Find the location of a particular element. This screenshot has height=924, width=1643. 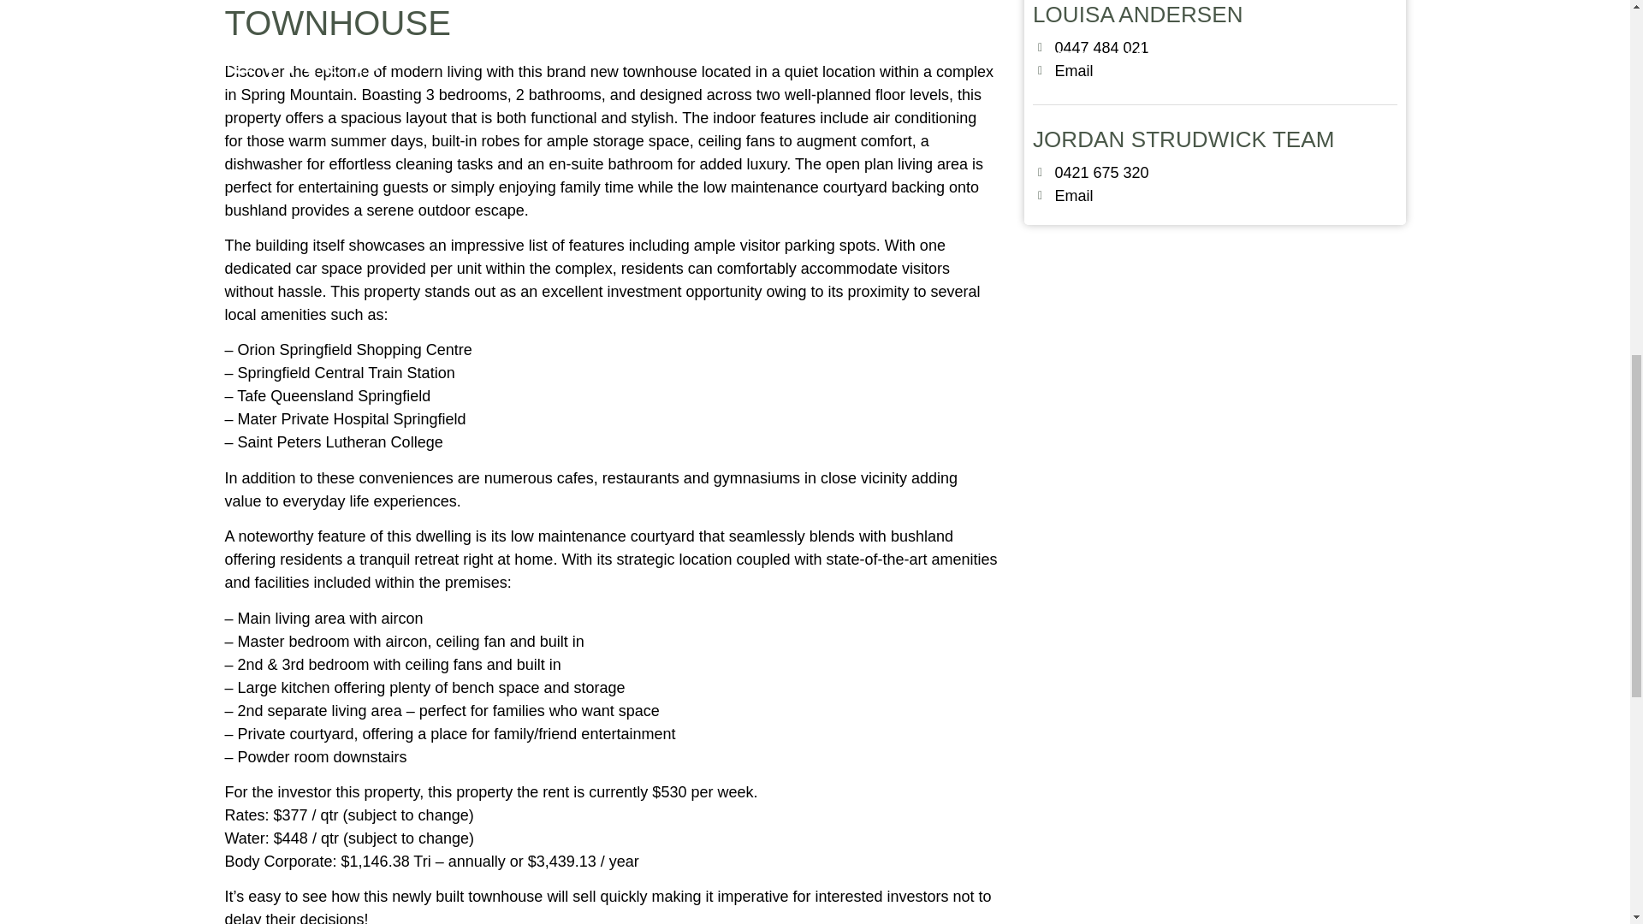

0447 484 021 is located at coordinates (1220, 48).